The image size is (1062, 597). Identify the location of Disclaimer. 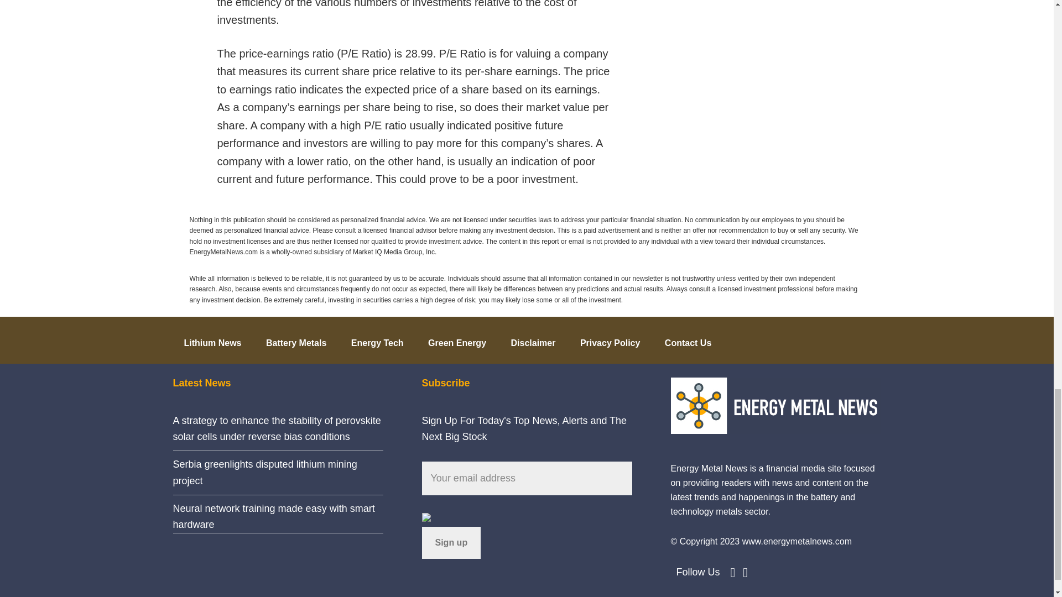
(532, 340).